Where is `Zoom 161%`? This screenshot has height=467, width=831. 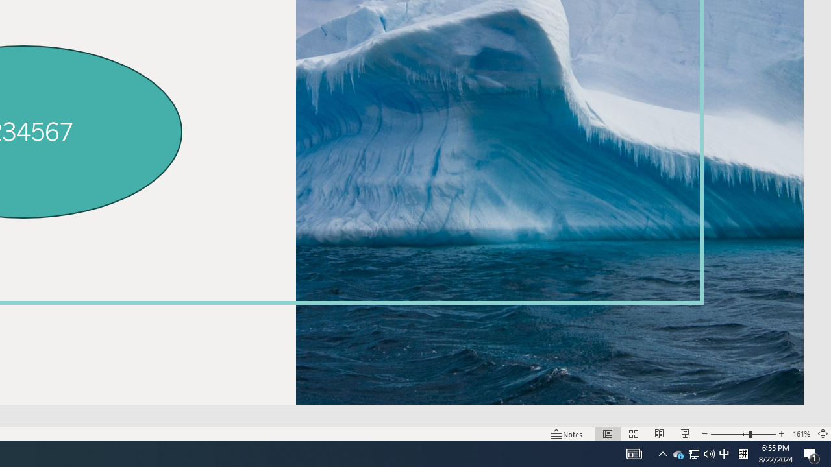 Zoom 161% is located at coordinates (801, 433).